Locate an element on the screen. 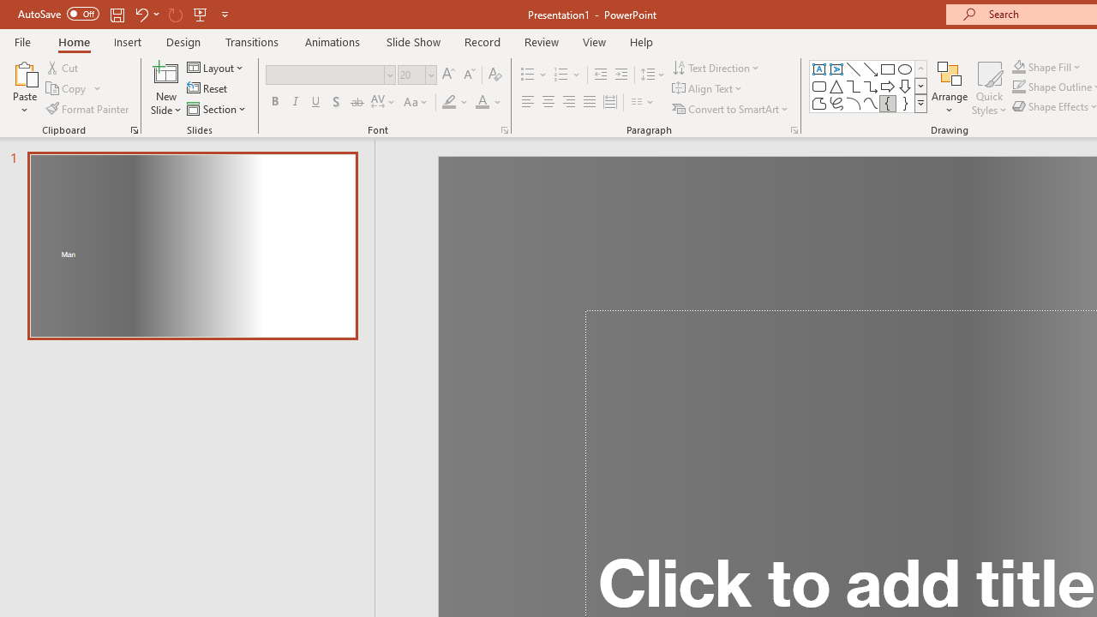  Rectangle is located at coordinates (888, 69).